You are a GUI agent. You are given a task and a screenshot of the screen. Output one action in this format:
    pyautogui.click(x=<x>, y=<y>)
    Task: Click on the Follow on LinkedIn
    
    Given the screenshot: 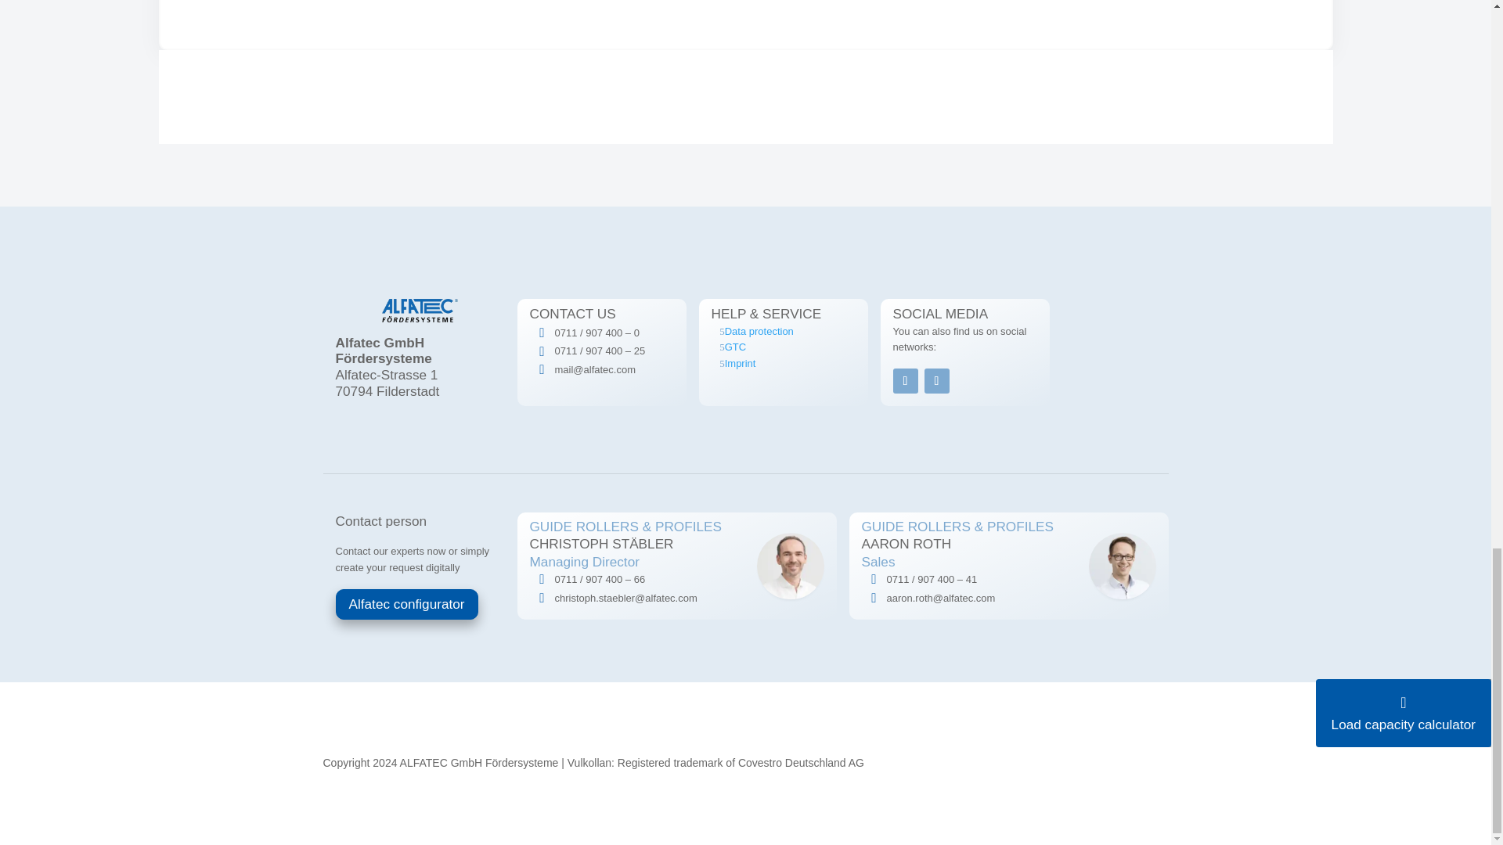 What is the action you would take?
    pyautogui.click(x=905, y=380)
    